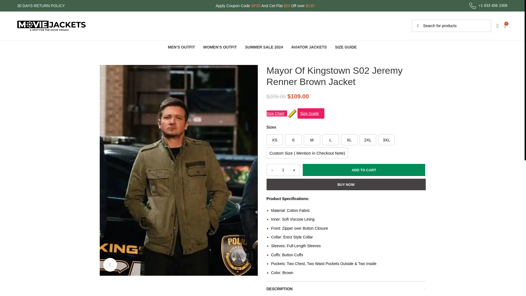 Image resolution: width=526 pixels, height=296 pixels. What do you see at coordinates (364, 170) in the screenshot?
I see `ADD TO CART` at bounding box center [364, 170].